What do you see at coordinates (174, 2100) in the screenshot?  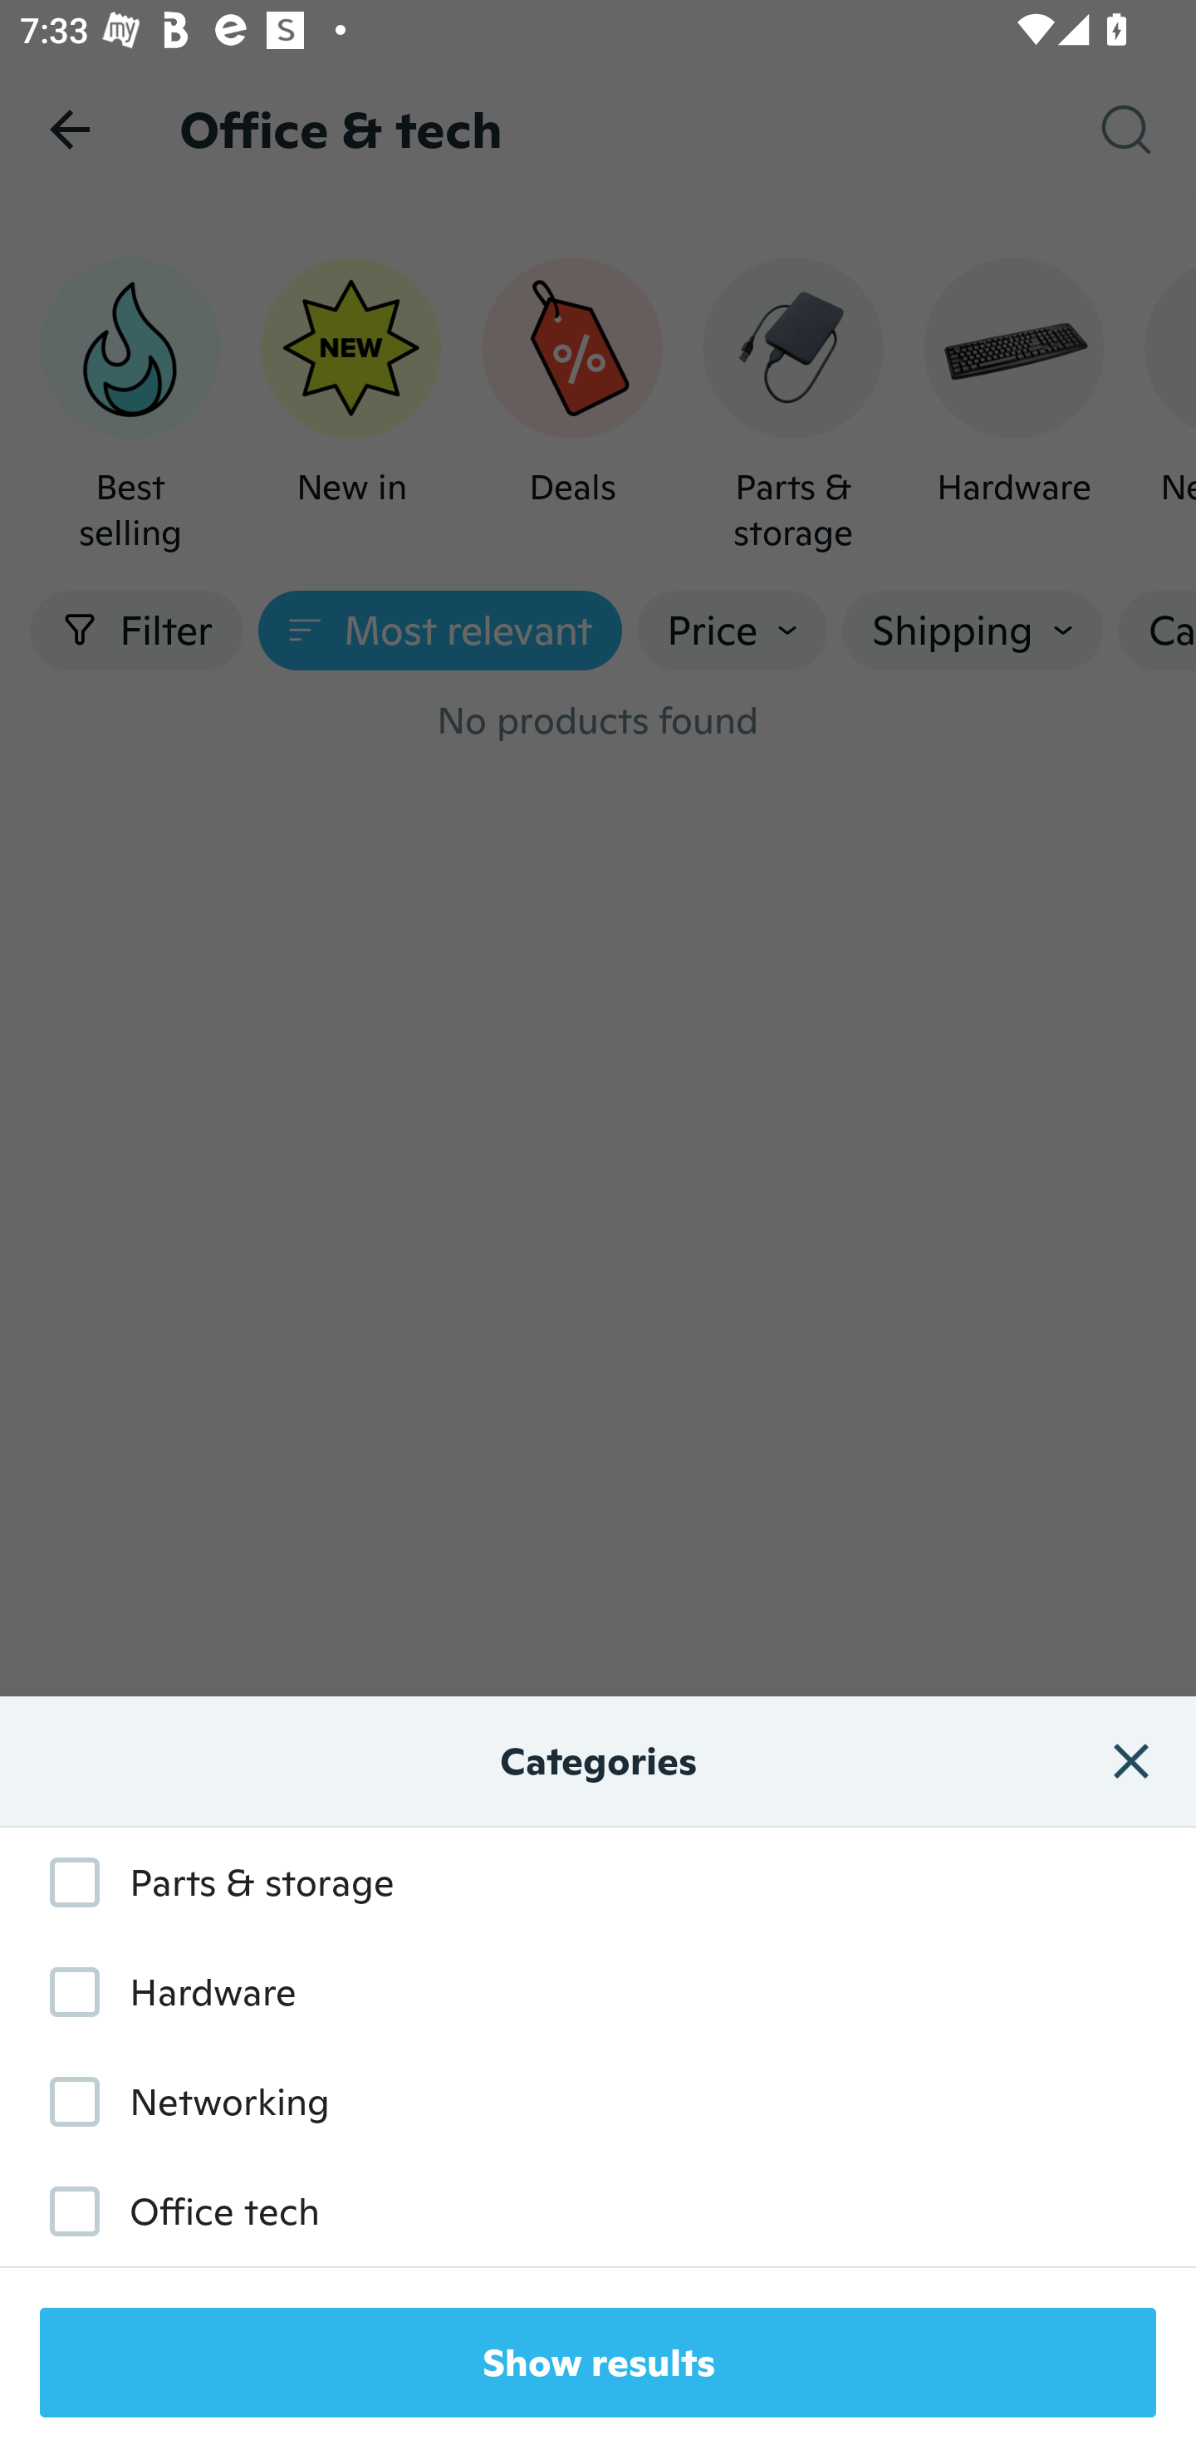 I see `Networking` at bounding box center [174, 2100].